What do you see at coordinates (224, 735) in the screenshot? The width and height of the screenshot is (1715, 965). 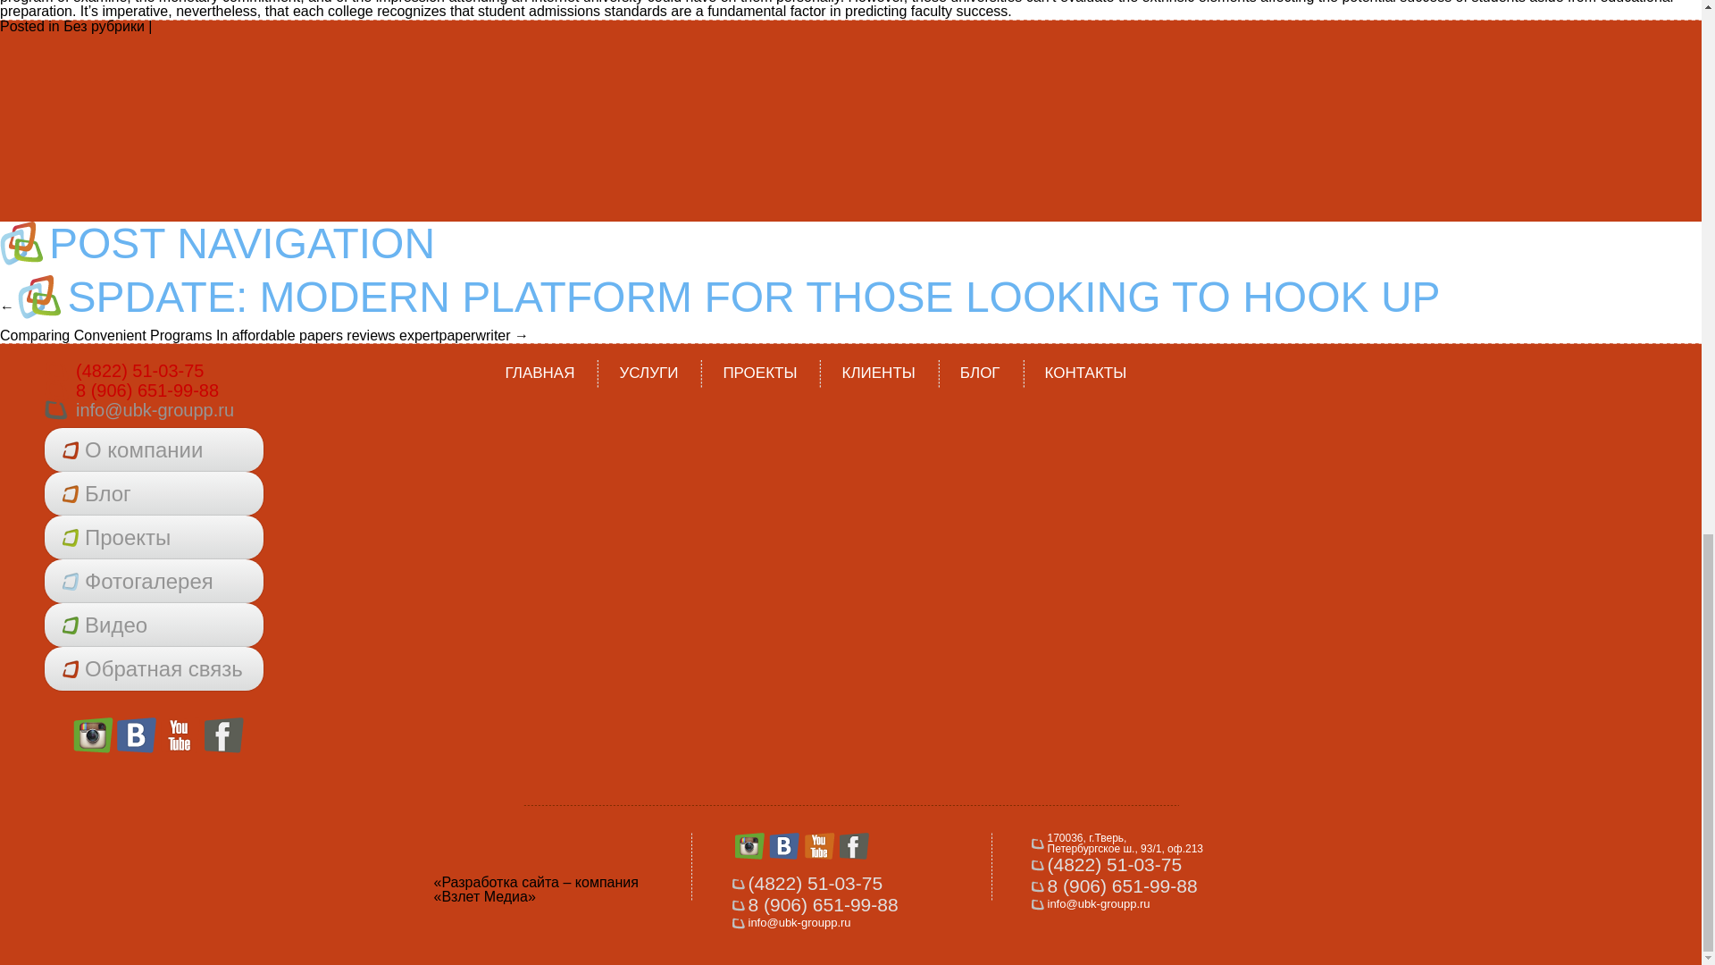 I see `facebook` at bounding box center [224, 735].